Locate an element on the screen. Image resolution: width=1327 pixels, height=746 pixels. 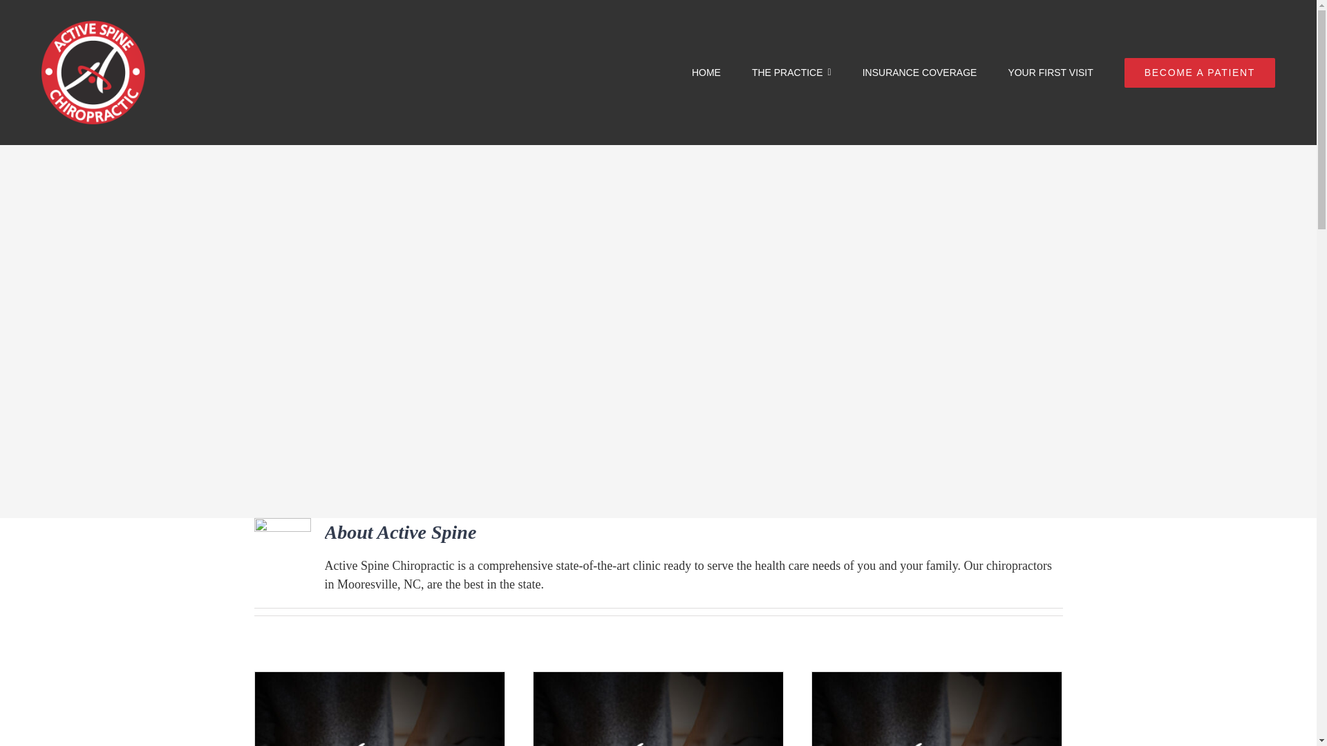
THE PRACTICE is located at coordinates (792, 72).